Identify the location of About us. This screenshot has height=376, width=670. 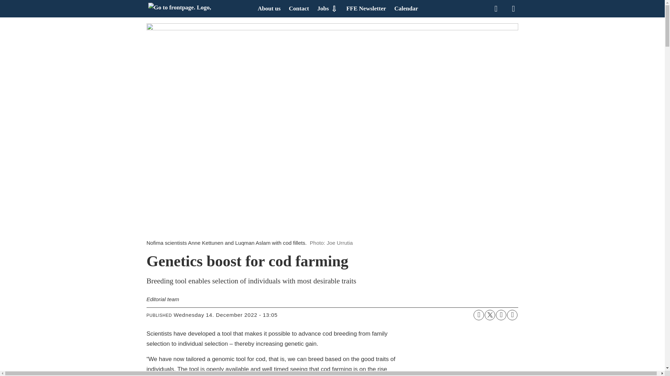
(269, 8).